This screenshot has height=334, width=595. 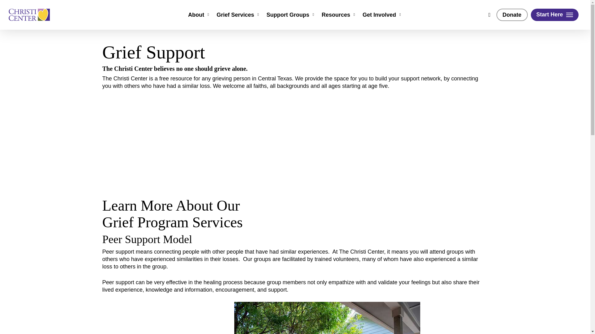 What do you see at coordinates (382, 15) in the screenshot?
I see `Get Involved` at bounding box center [382, 15].